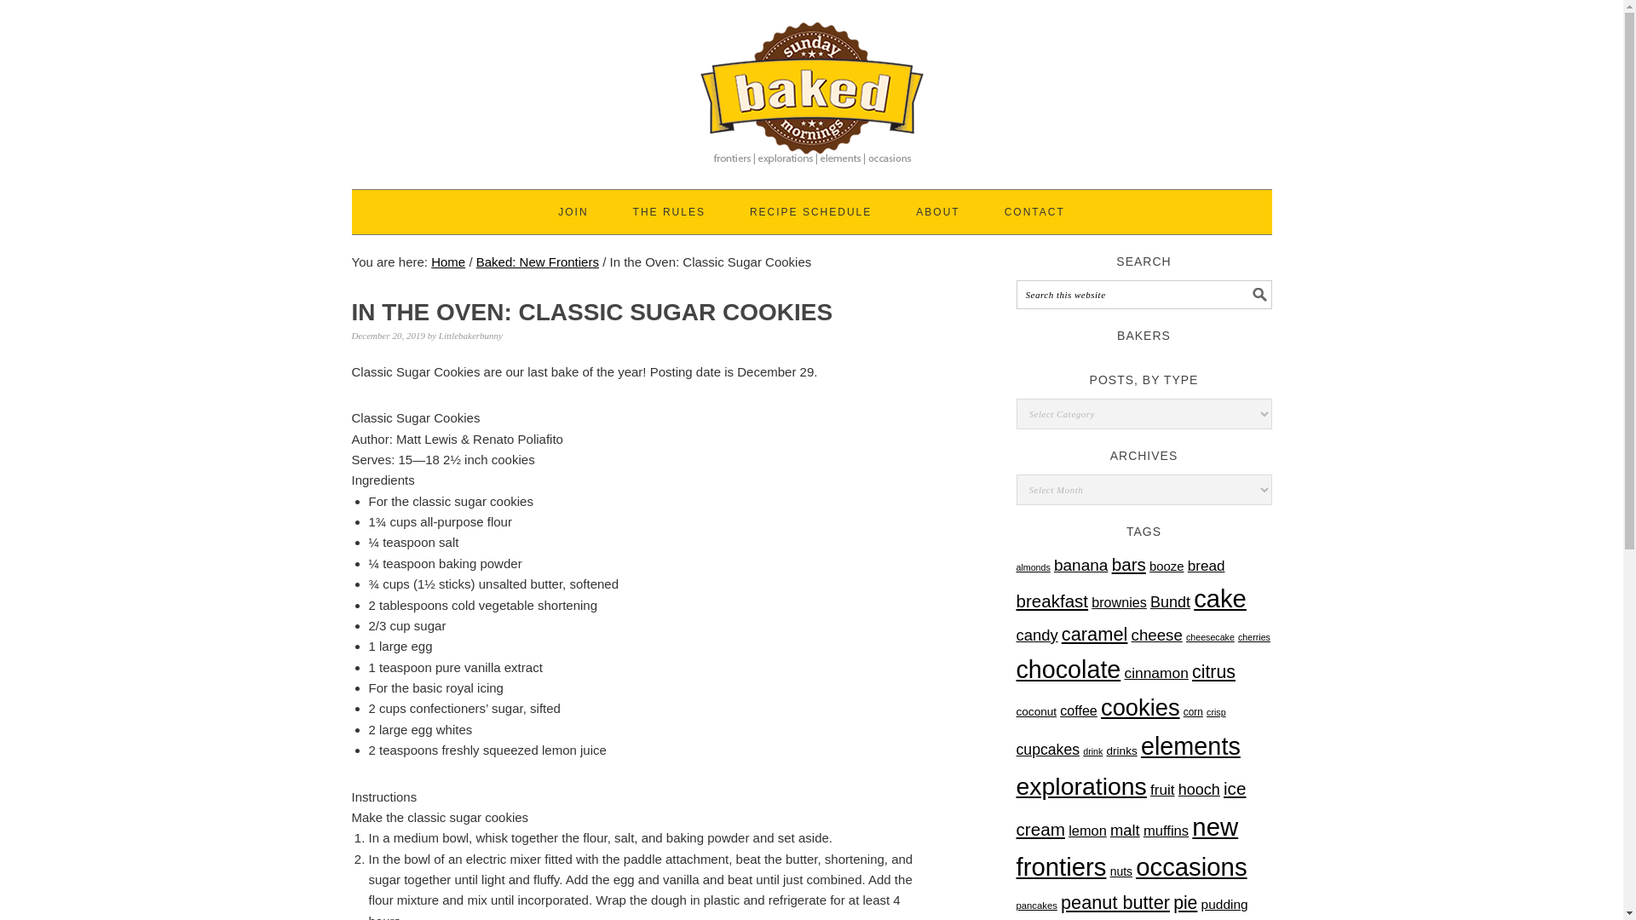 This screenshot has width=1636, height=920. Describe the element at coordinates (1036, 635) in the screenshot. I see `candy` at that location.